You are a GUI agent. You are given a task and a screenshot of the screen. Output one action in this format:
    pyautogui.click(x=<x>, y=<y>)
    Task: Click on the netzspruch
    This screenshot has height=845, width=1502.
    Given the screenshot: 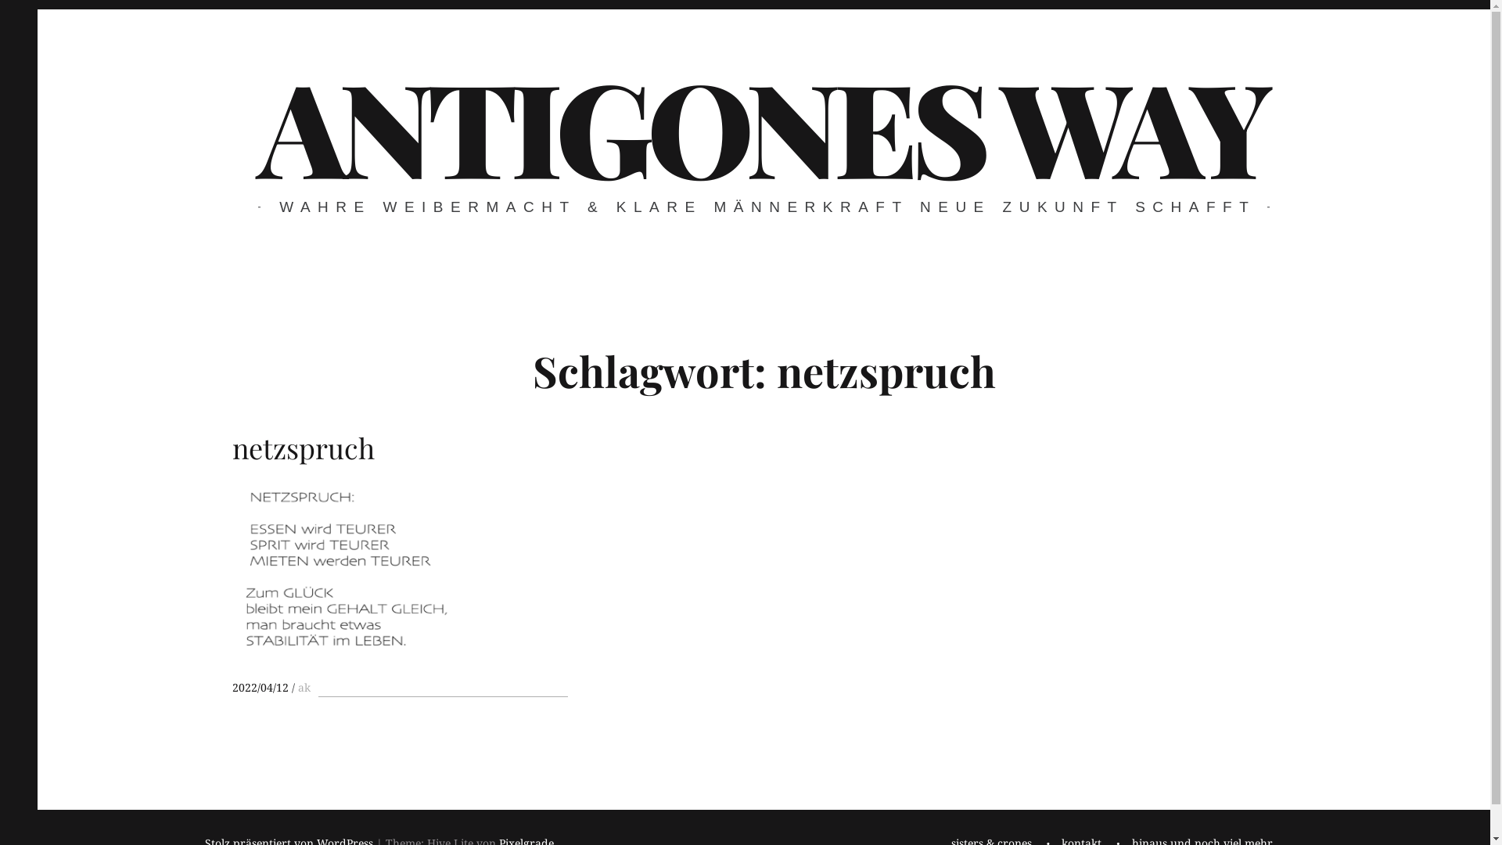 What is the action you would take?
    pyautogui.click(x=399, y=441)
    